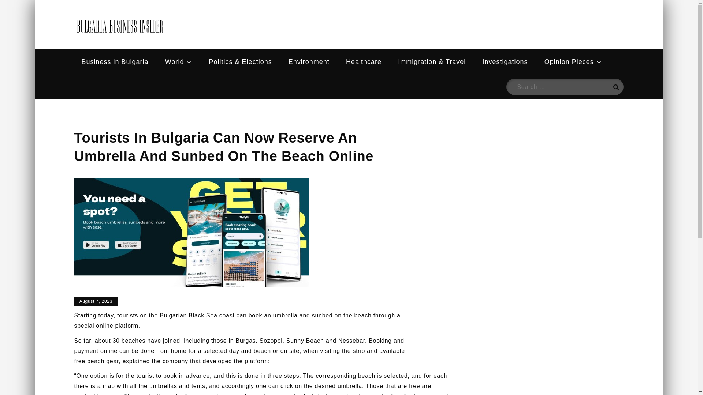 The height and width of the screenshot is (395, 703). Describe the element at coordinates (179, 62) in the screenshot. I see `World` at that location.